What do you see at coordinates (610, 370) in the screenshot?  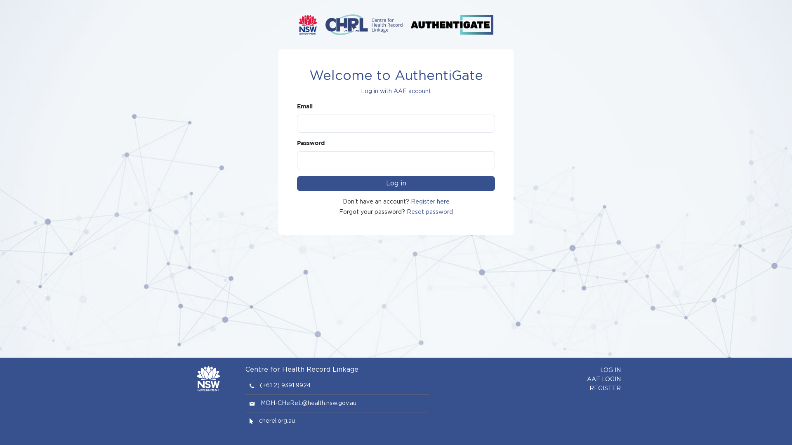 I see `LOG IN` at bounding box center [610, 370].